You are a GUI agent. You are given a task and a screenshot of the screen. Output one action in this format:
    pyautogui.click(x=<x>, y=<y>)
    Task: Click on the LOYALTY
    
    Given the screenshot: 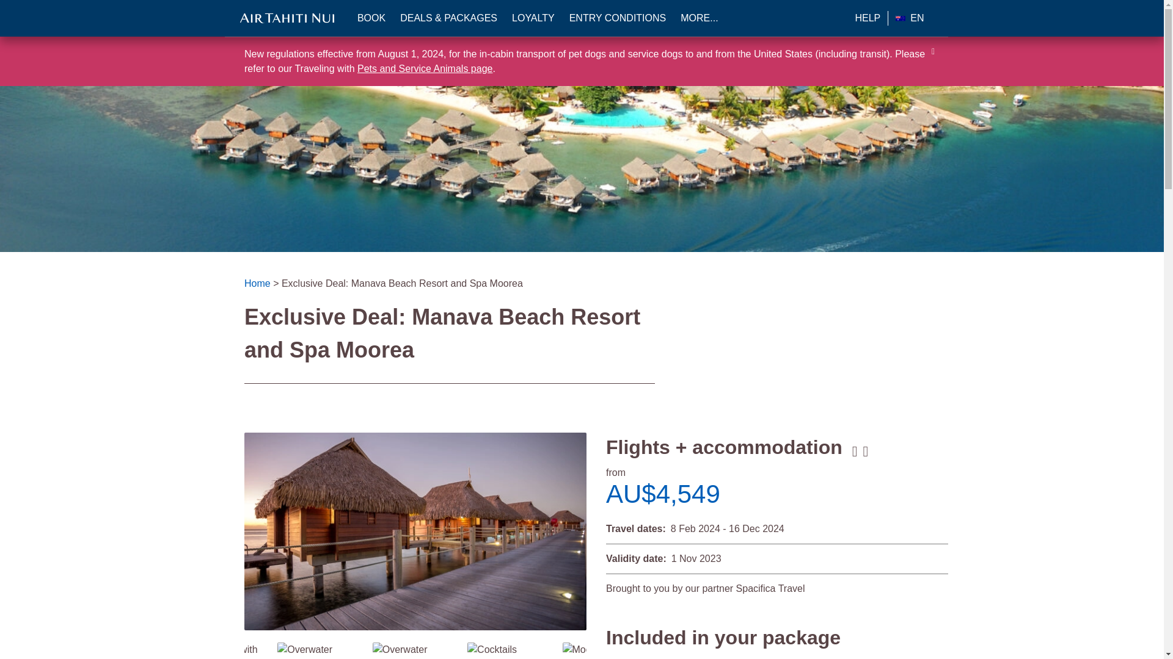 What is the action you would take?
    pyautogui.click(x=533, y=18)
    